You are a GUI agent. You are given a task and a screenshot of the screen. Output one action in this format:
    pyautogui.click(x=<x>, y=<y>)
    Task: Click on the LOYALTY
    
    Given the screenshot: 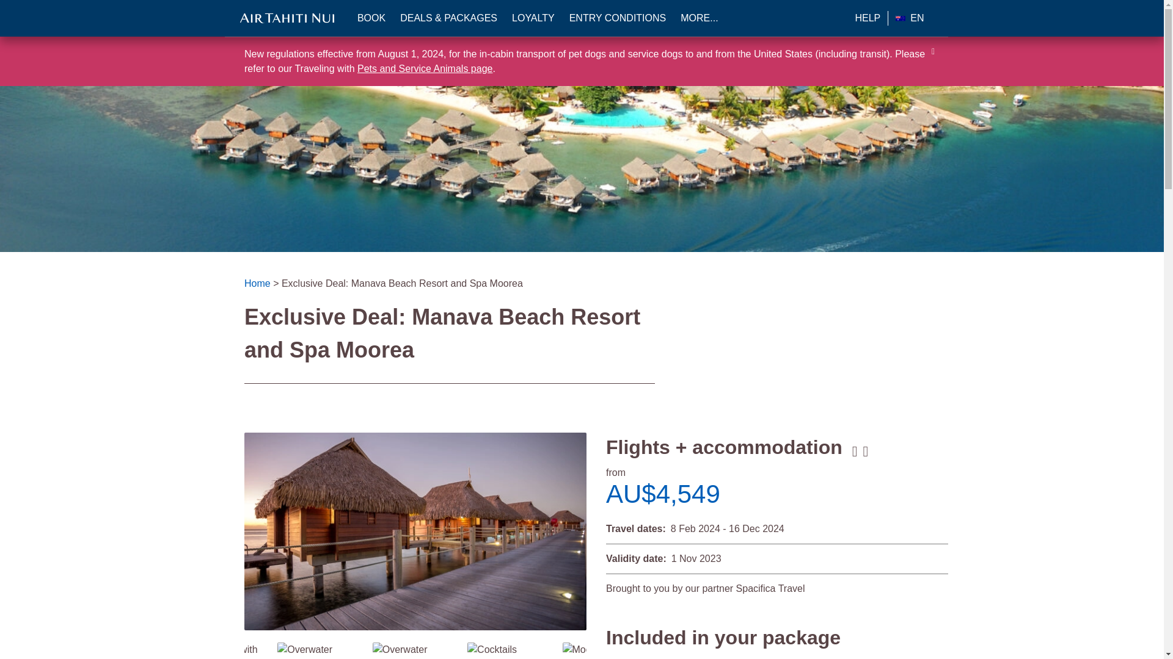 What is the action you would take?
    pyautogui.click(x=533, y=18)
    